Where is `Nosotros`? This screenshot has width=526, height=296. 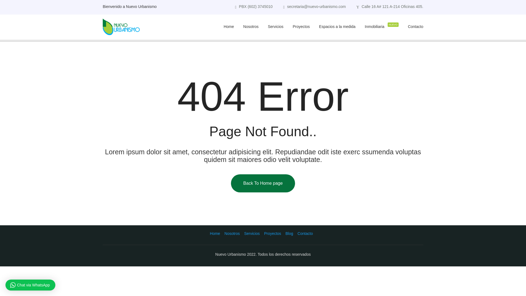
Nosotros is located at coordinates (232, 233).